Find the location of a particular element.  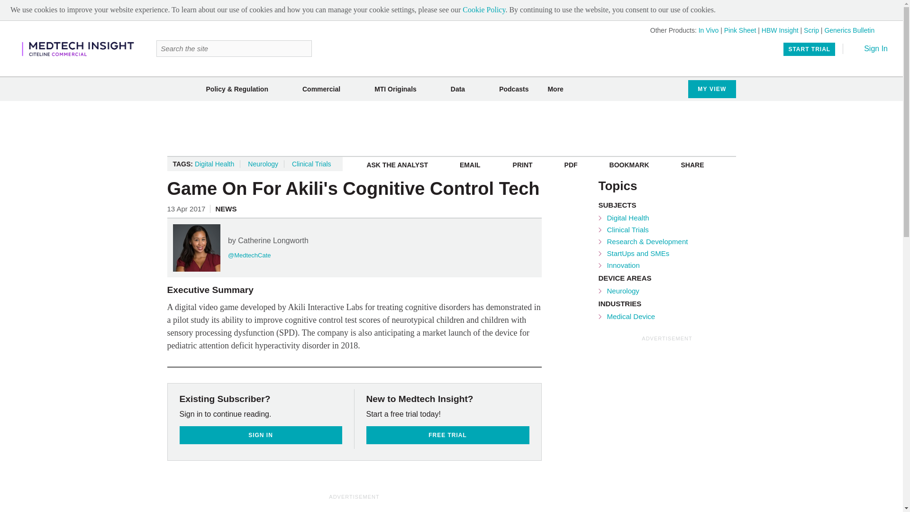

Scrip is located at coordinates (811, 30).